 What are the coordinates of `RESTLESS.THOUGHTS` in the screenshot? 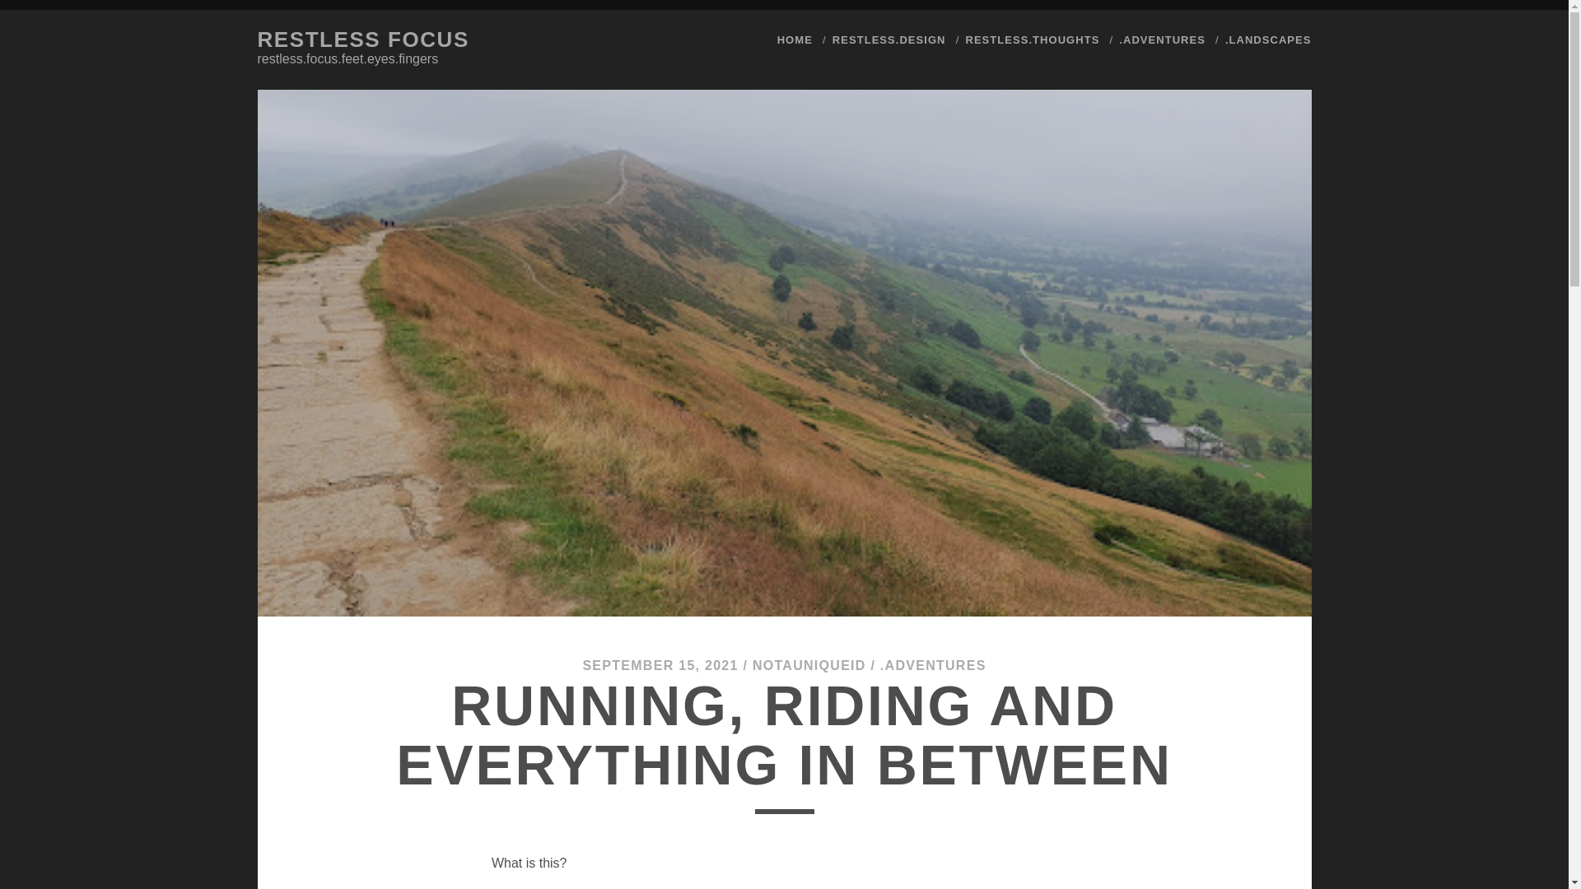 It's located at (1031, 40).